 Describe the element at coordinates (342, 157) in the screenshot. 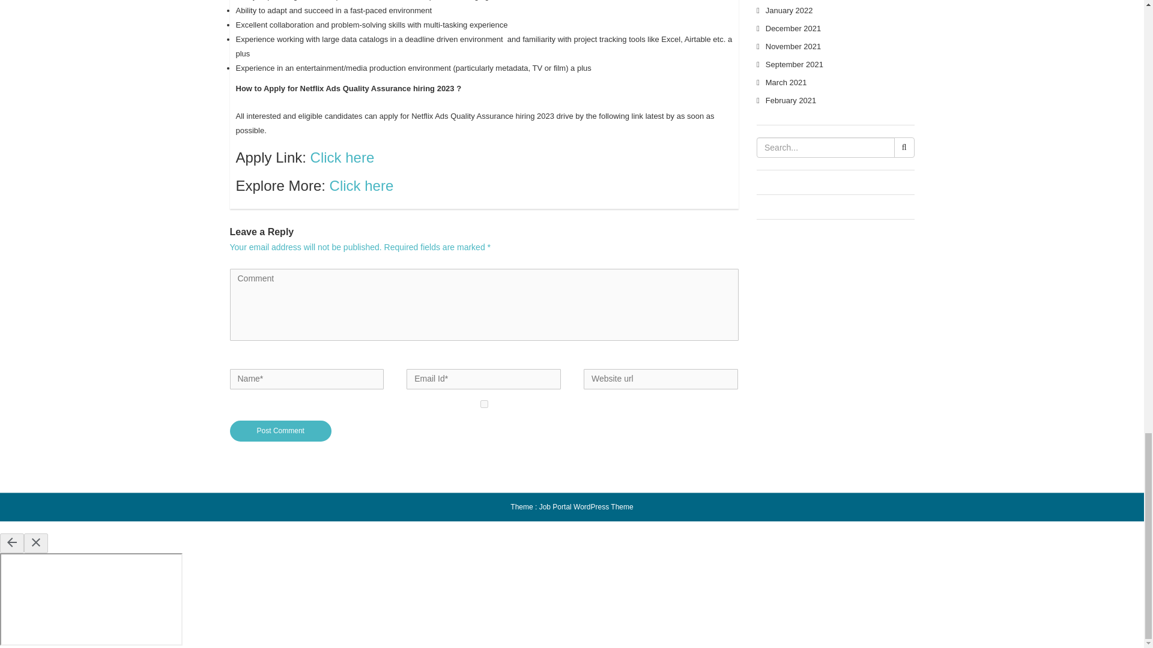

I see `Click here` at that location.